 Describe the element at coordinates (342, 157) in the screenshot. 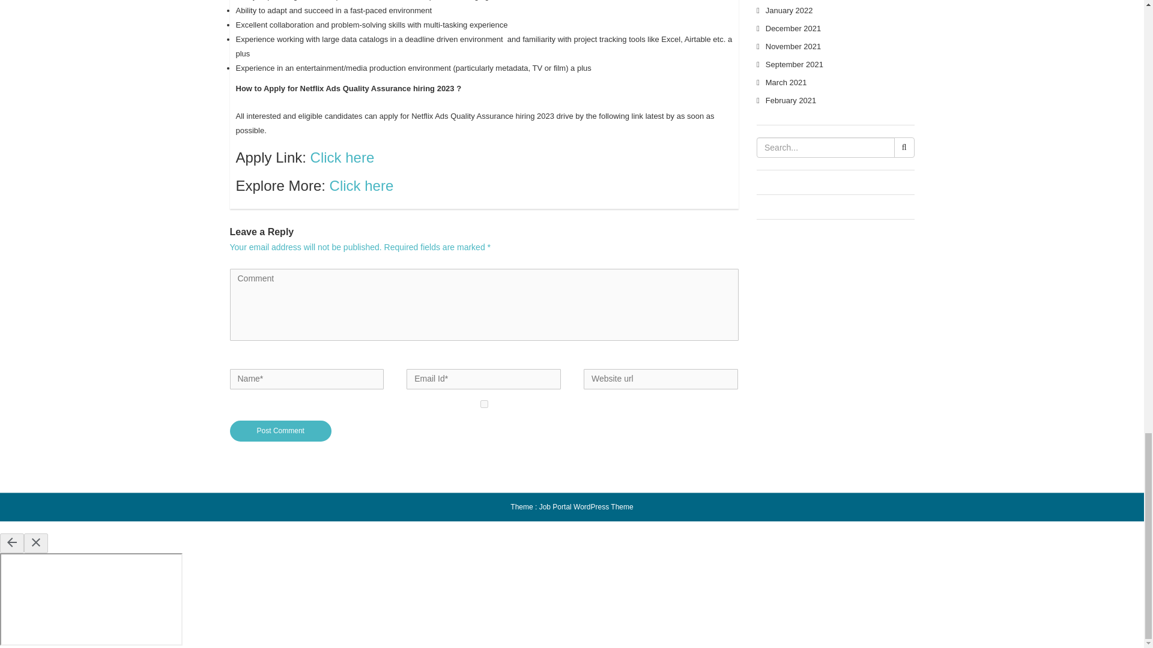

I see `Click here` at that location.